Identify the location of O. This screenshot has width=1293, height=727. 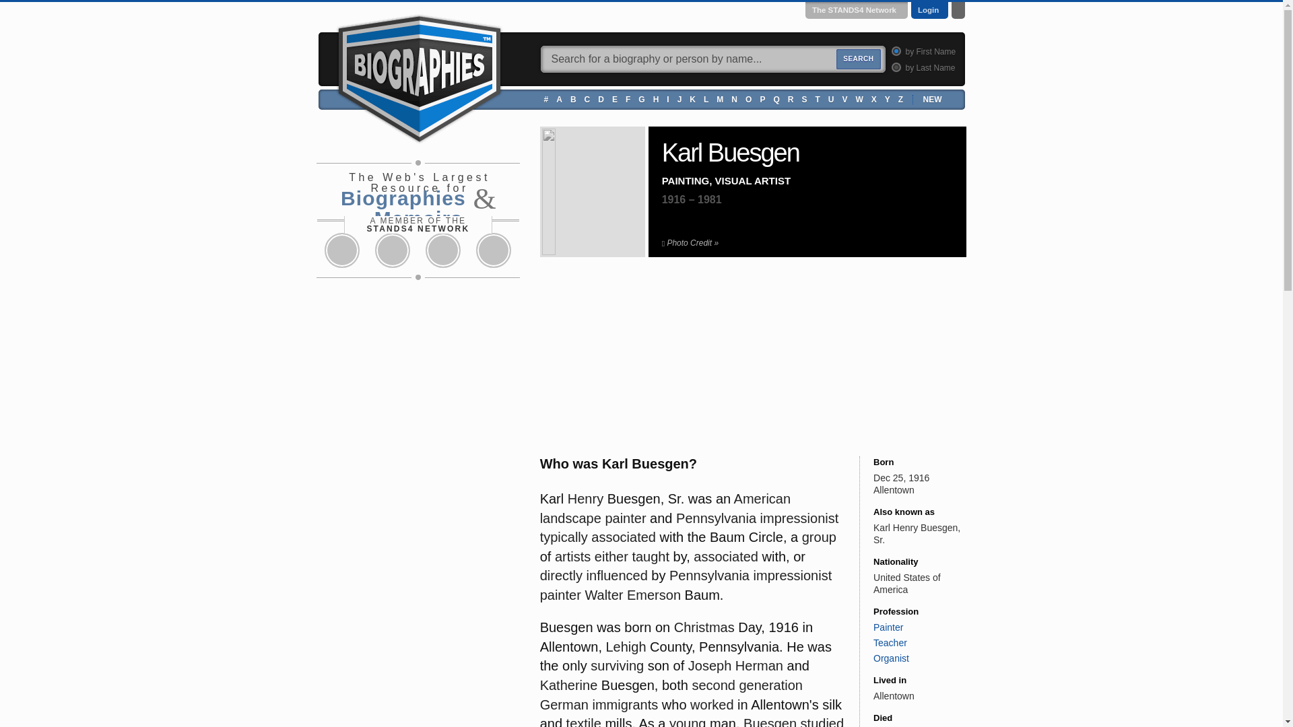
(749, 99).